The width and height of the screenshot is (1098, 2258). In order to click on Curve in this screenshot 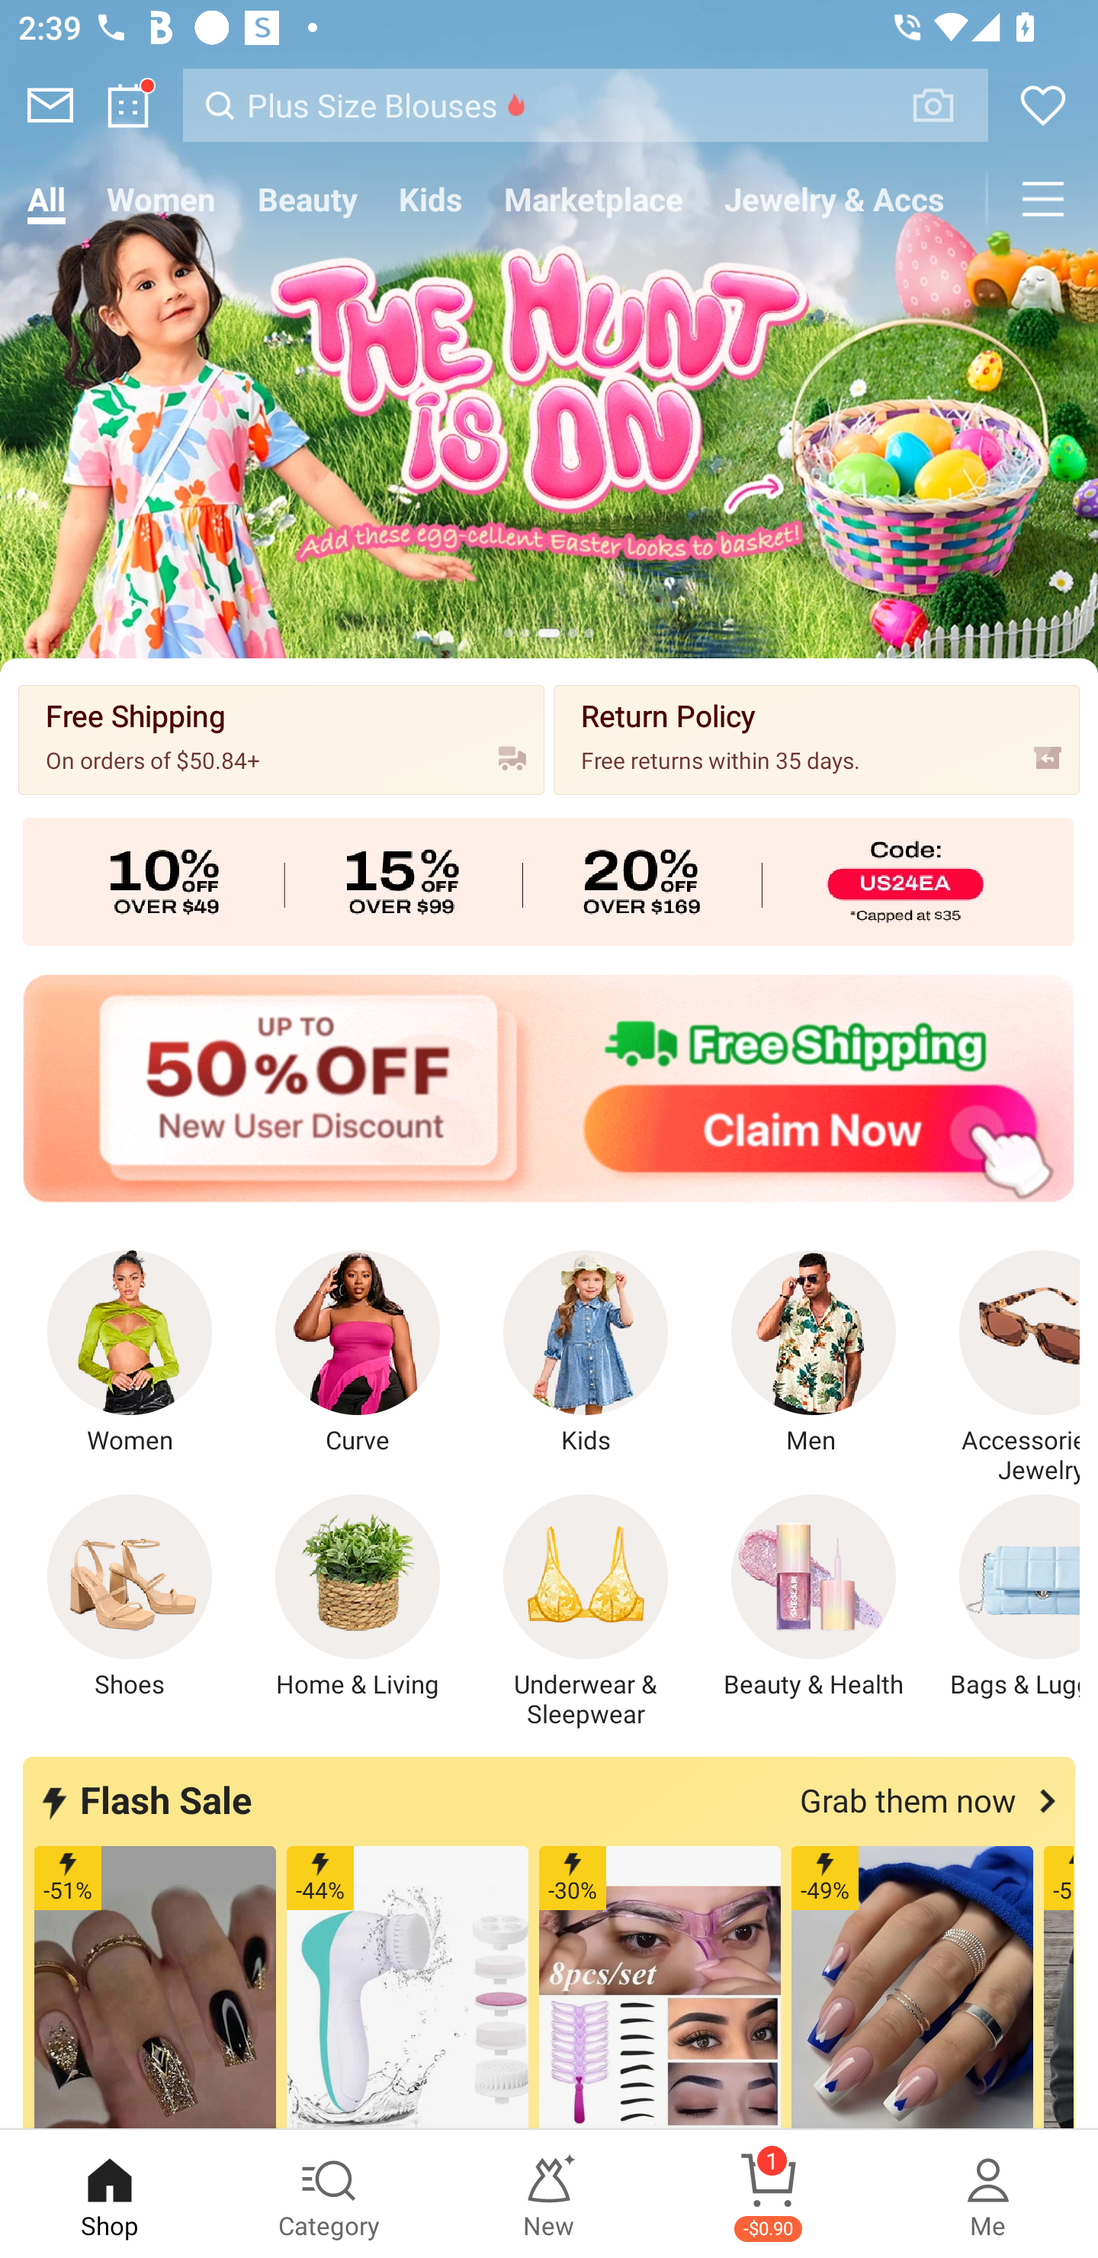, I will do `click(358, 1353)`.